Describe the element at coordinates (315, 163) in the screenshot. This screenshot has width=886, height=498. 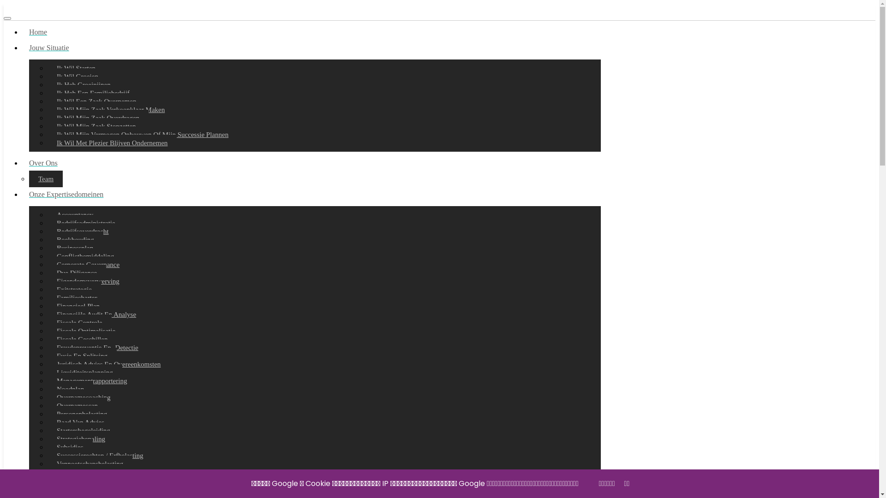
I see `Over Ons` at that location.